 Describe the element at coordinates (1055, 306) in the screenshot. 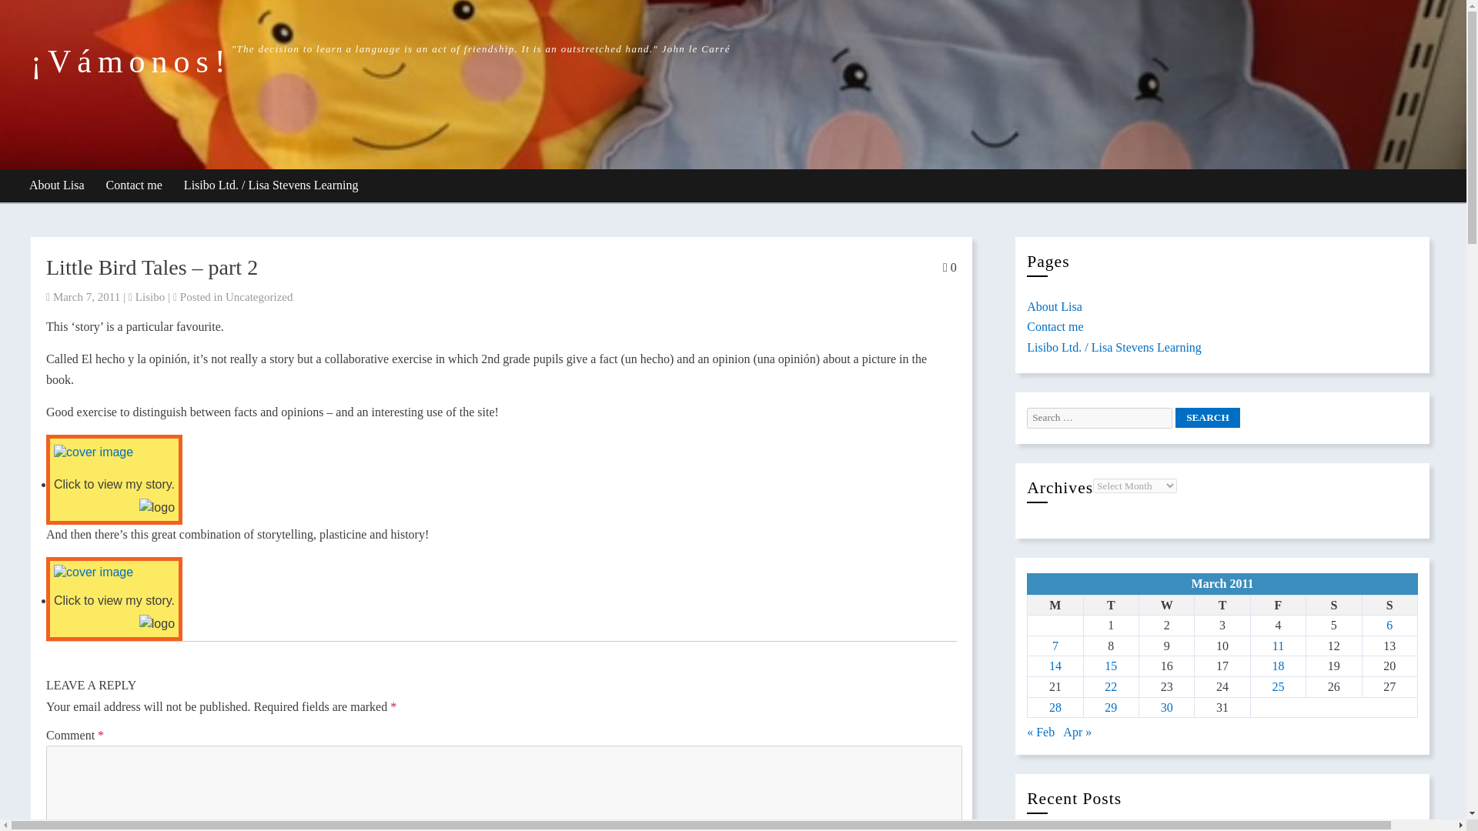

I see `About Lisa` at that location.